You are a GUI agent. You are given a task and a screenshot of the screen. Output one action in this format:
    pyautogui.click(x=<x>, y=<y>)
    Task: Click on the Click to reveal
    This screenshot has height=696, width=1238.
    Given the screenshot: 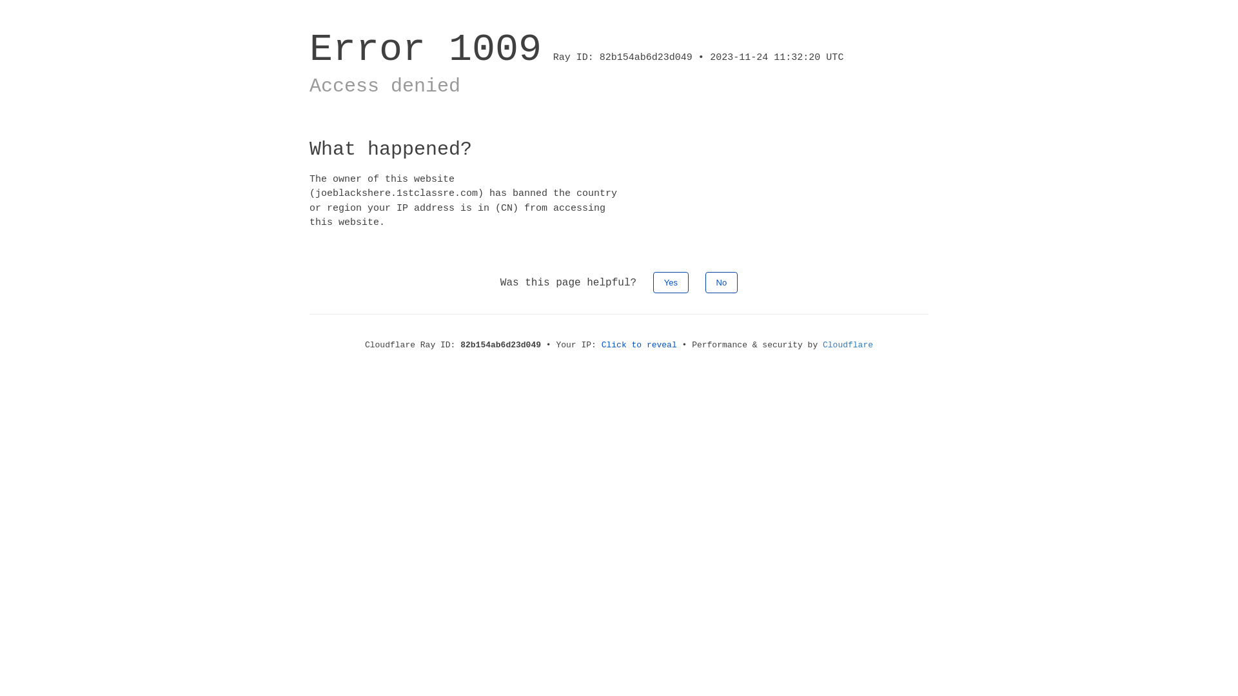 What is the action you would take?
    pyautogui.click(x=640, y=345)
    